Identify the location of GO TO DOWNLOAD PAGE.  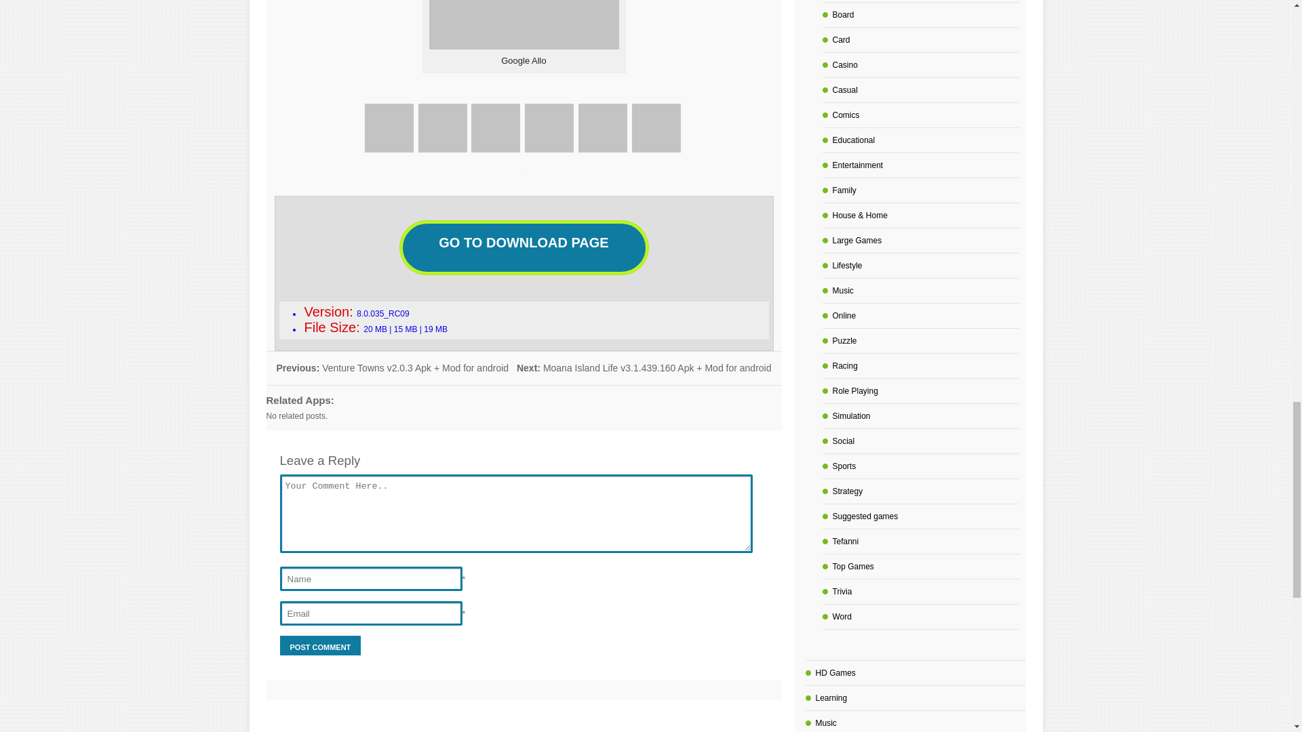
(524, 247).